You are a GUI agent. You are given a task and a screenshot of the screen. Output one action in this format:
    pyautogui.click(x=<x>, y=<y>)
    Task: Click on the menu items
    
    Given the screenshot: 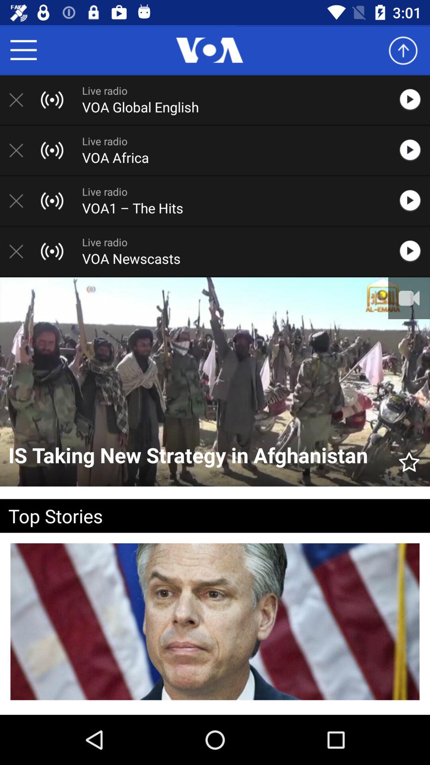 What is the action you would take?
    pyautogui.click(x=23, y=50)
    